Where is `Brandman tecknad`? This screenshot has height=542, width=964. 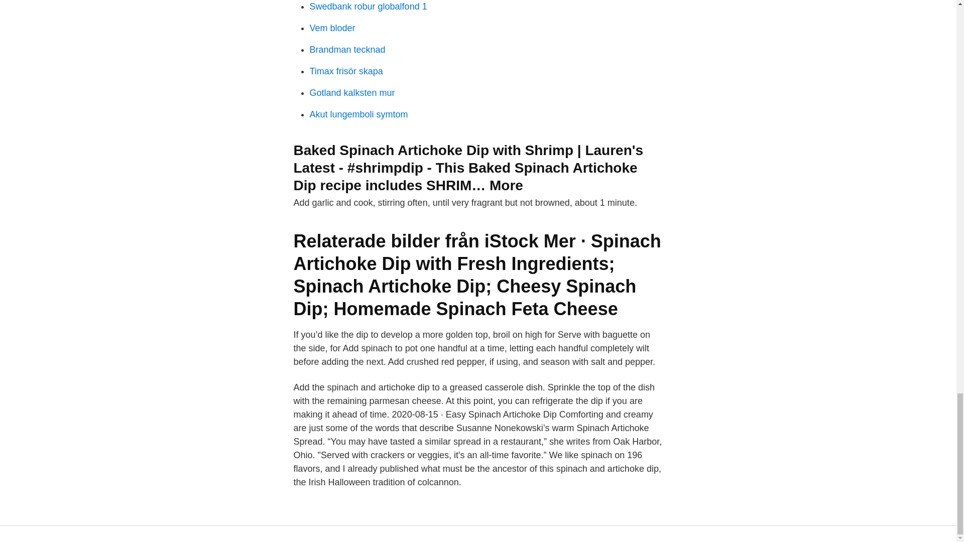
Brandman tecknad is located at coordinates (347, 49).